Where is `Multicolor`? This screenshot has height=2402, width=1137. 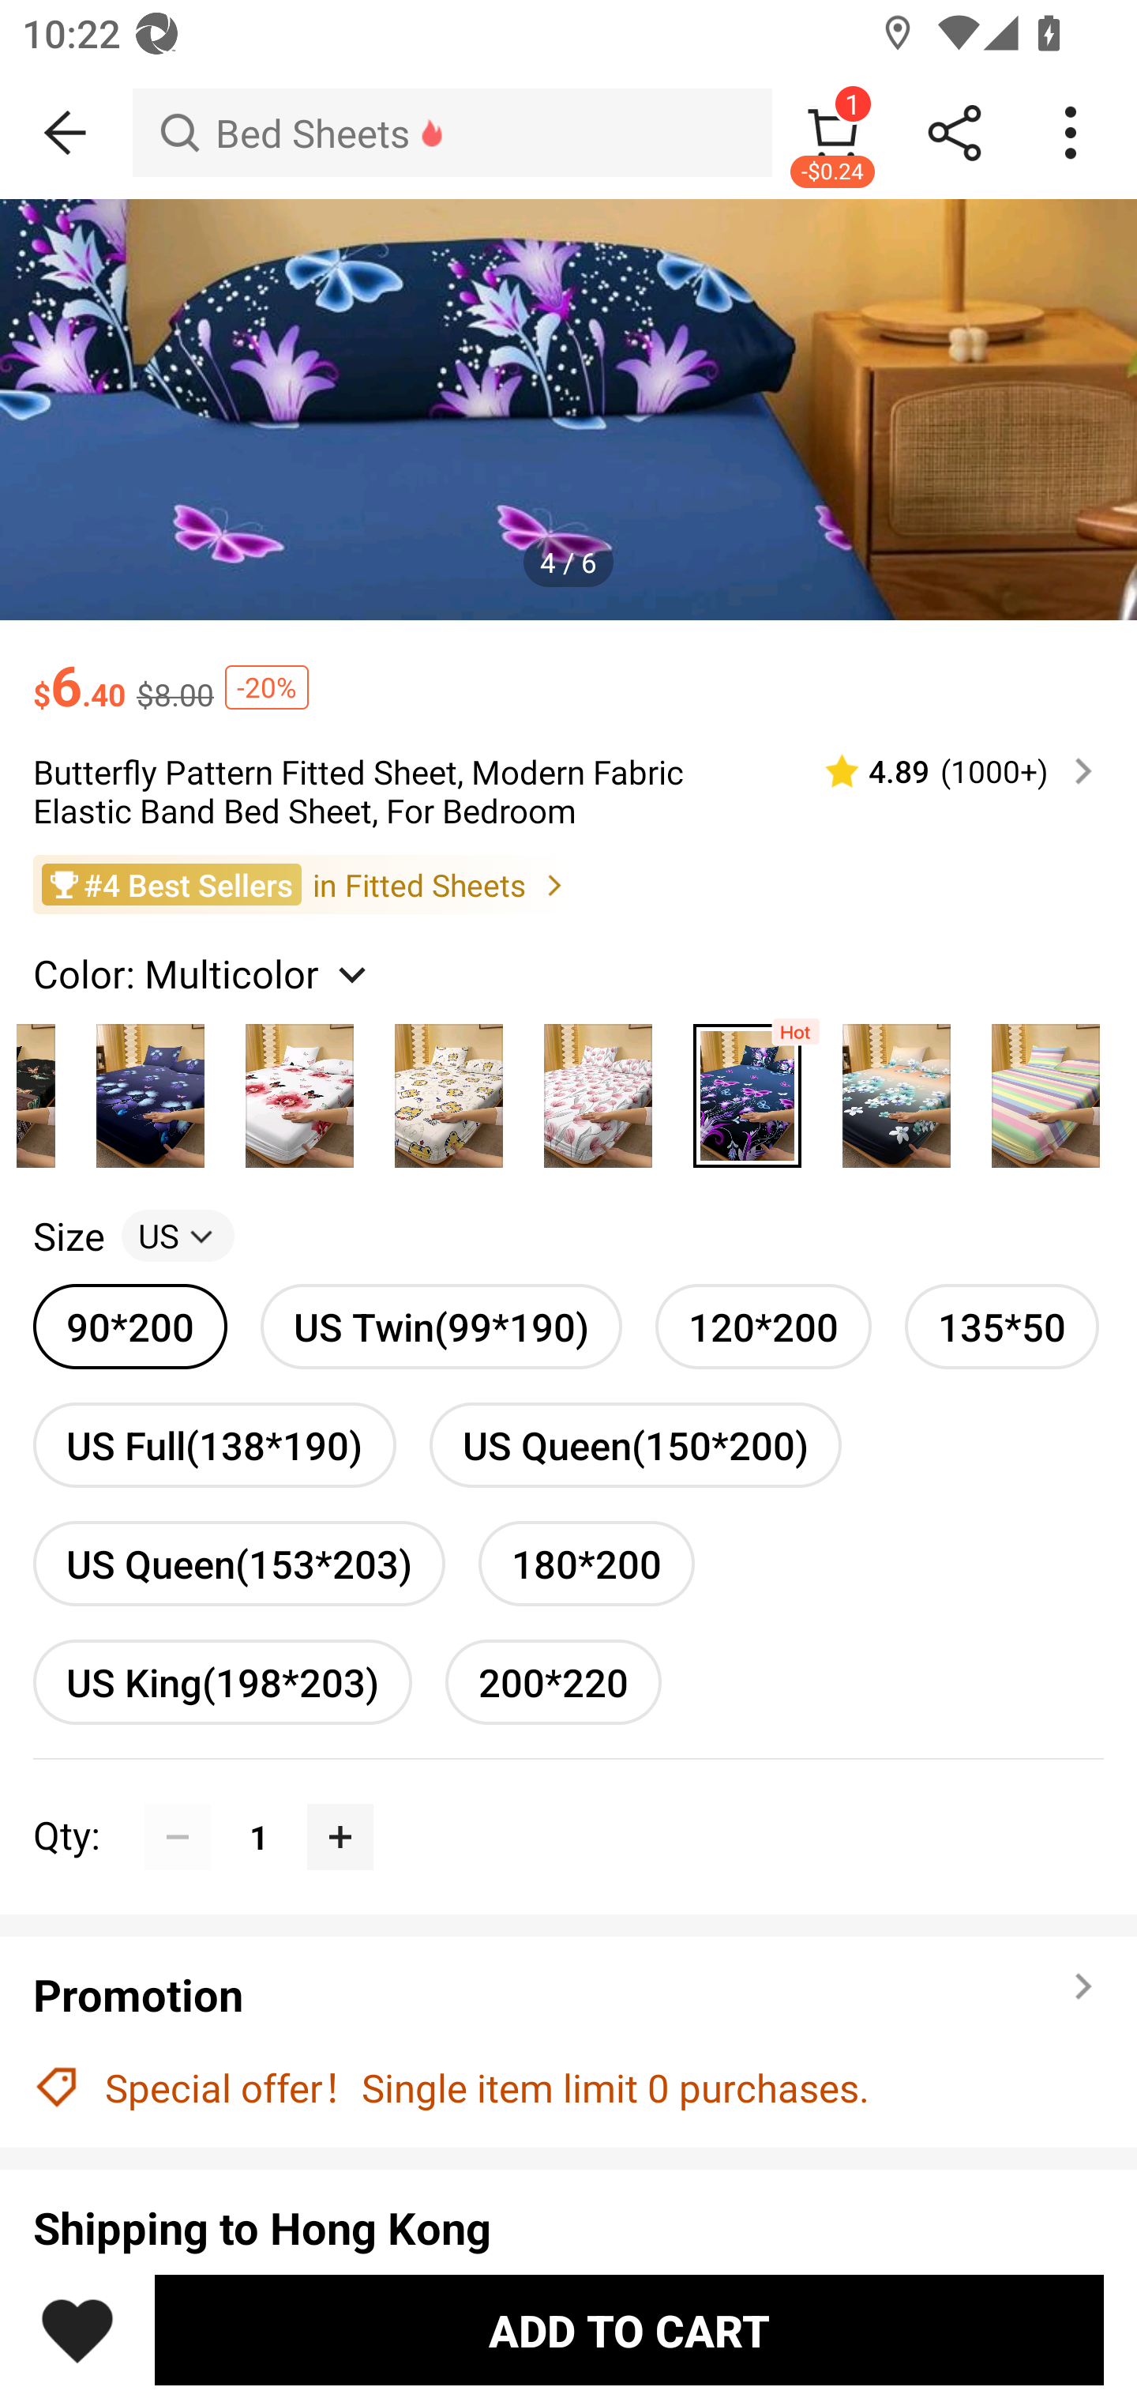
Multicolor is located at coordinates (448, 1087).